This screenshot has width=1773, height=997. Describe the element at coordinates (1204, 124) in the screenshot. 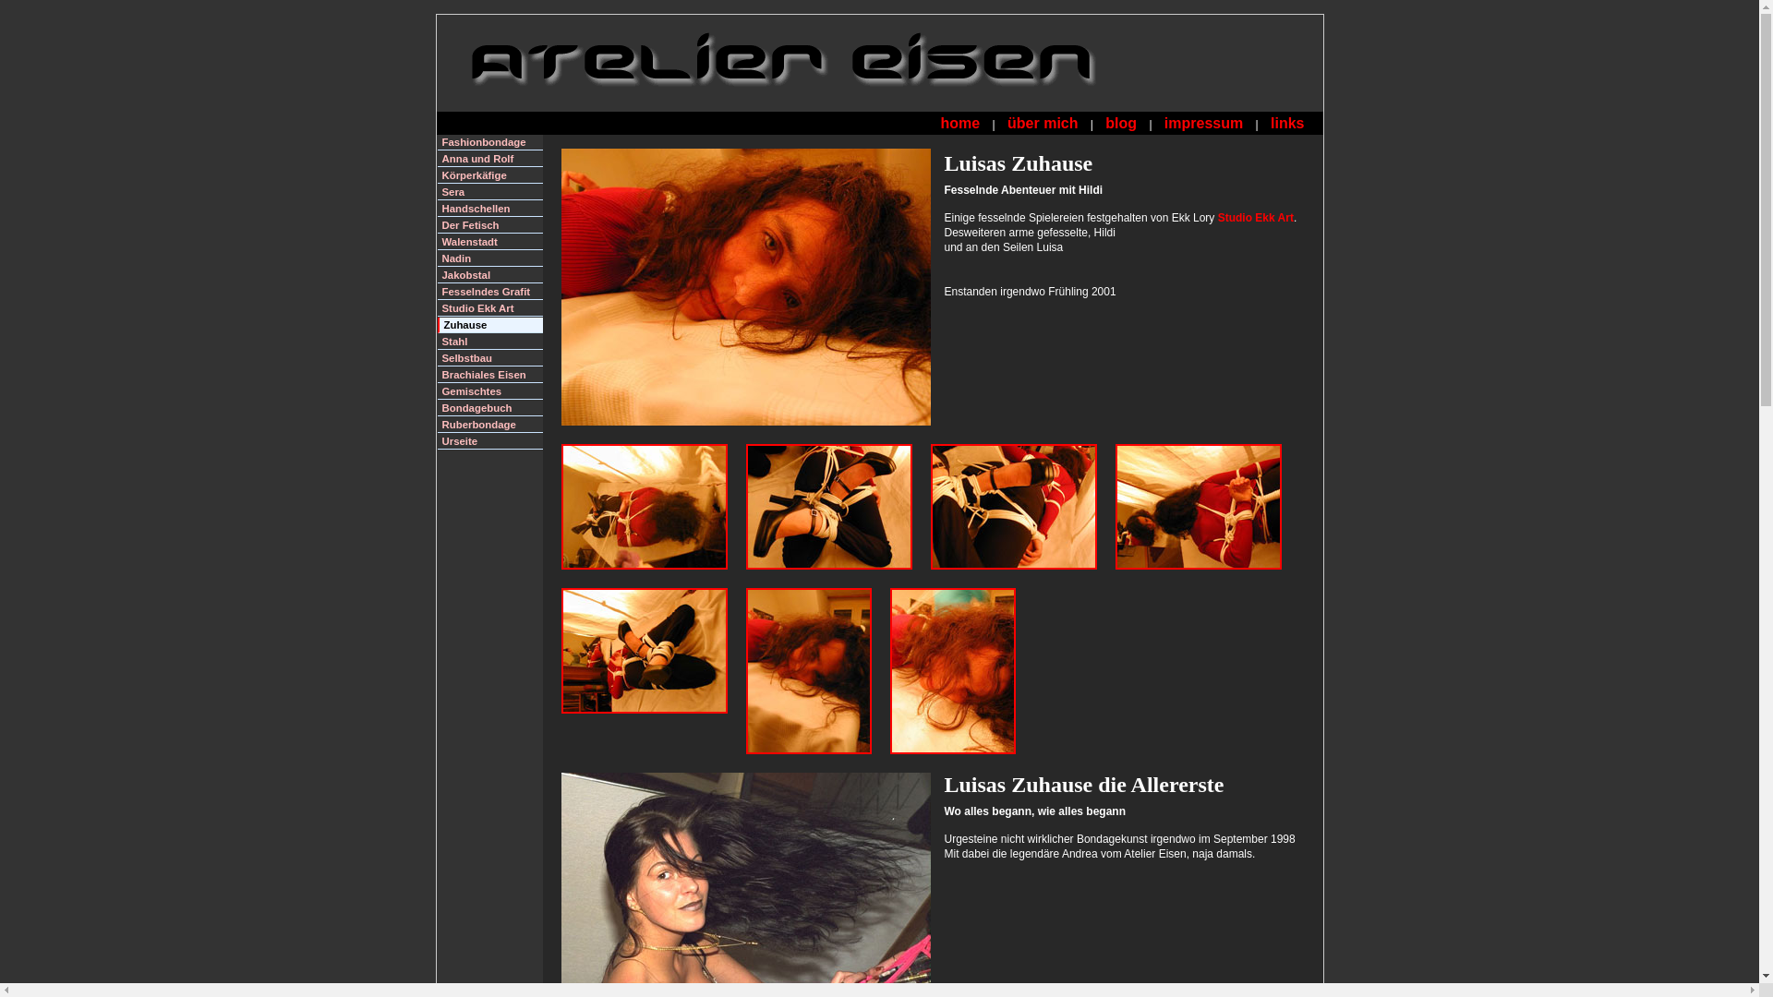

I see `impressum` at that location.